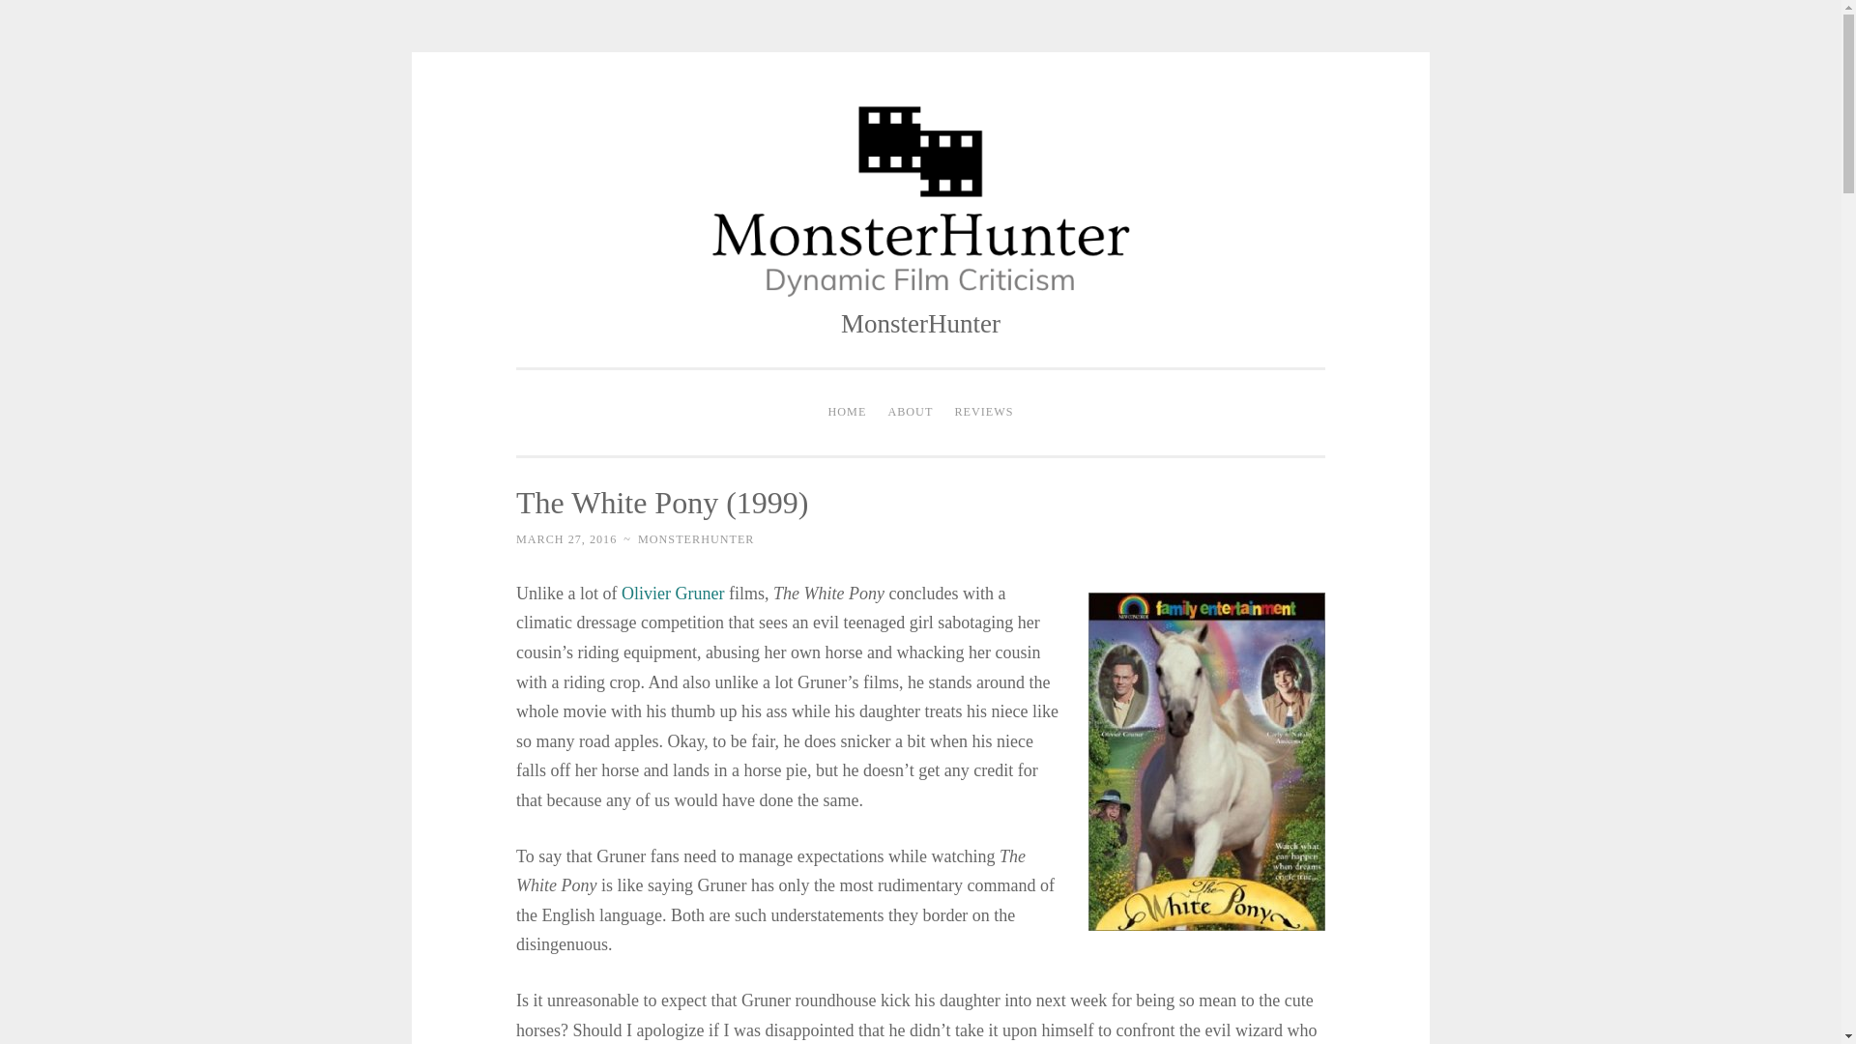 This screenshot has width=1856, height=1044. I want to click on MONSTERHUNTER, so click(696, 538).